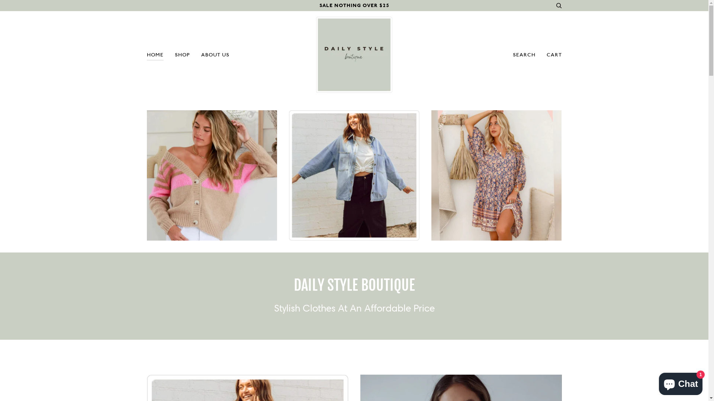 This screenshot has height=401, width=714. What do you see at coordinates (155, 55) in the screenshot?
I see `HOME` at bounding box center [155, 55].